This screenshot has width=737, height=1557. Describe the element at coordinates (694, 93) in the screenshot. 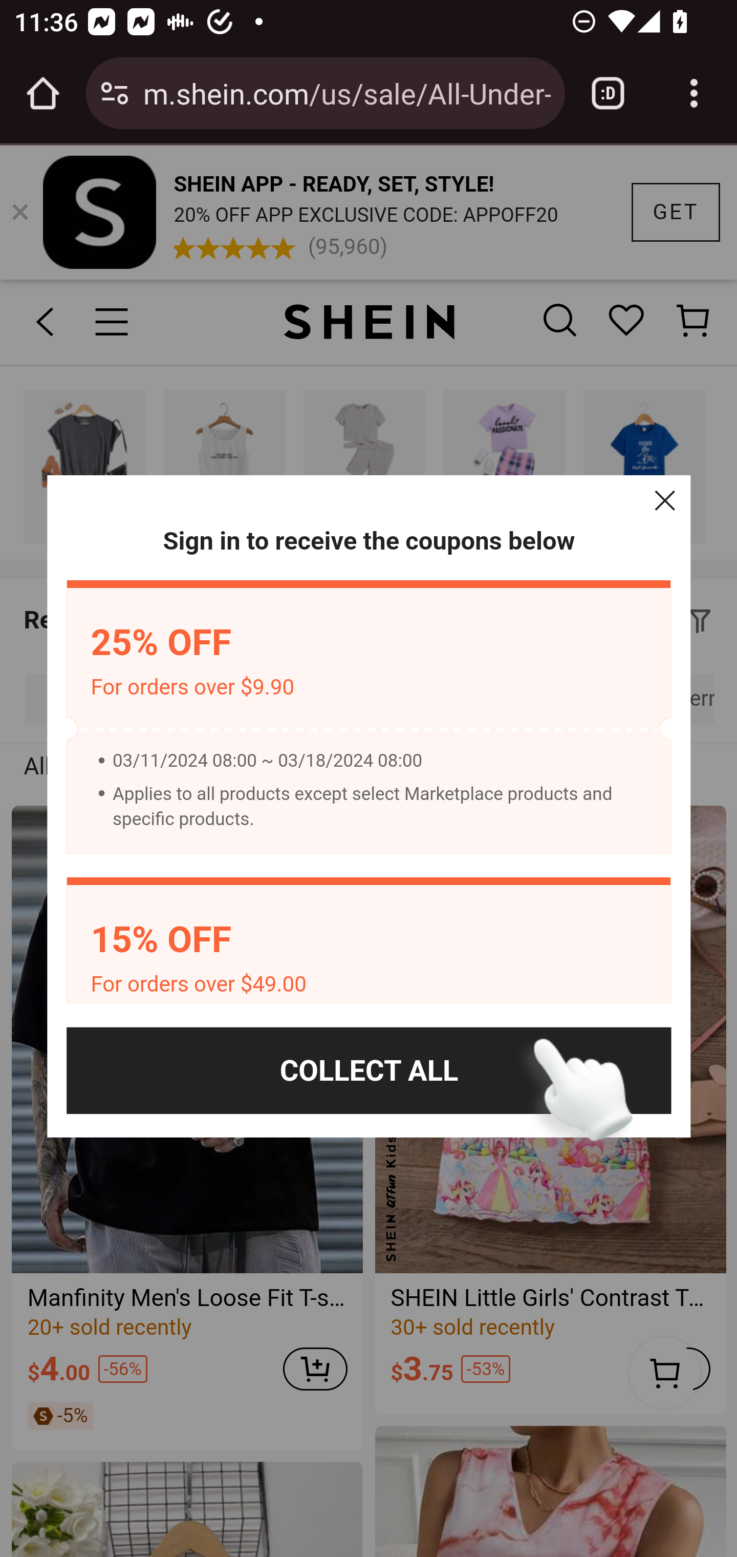

I see `Customize and control Google Chrome` at that location.